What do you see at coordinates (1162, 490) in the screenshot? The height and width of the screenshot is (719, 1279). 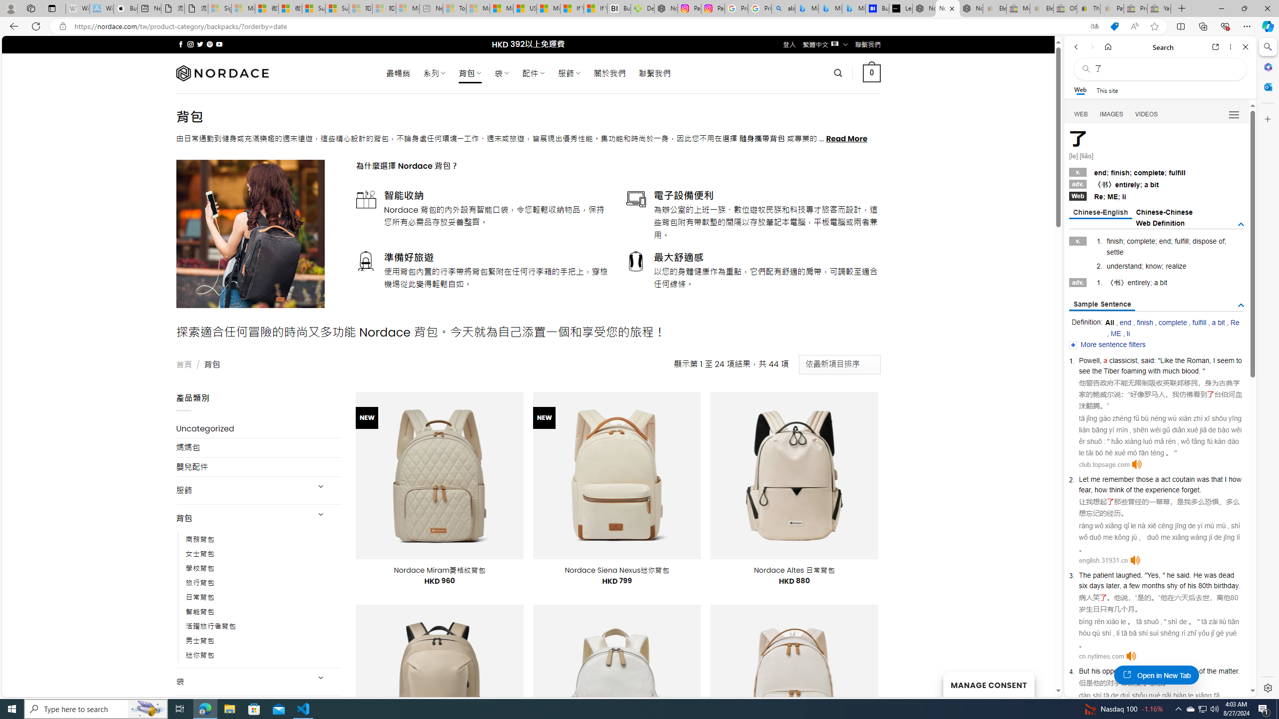 I see `experience` at bounding box center [1162, 490].